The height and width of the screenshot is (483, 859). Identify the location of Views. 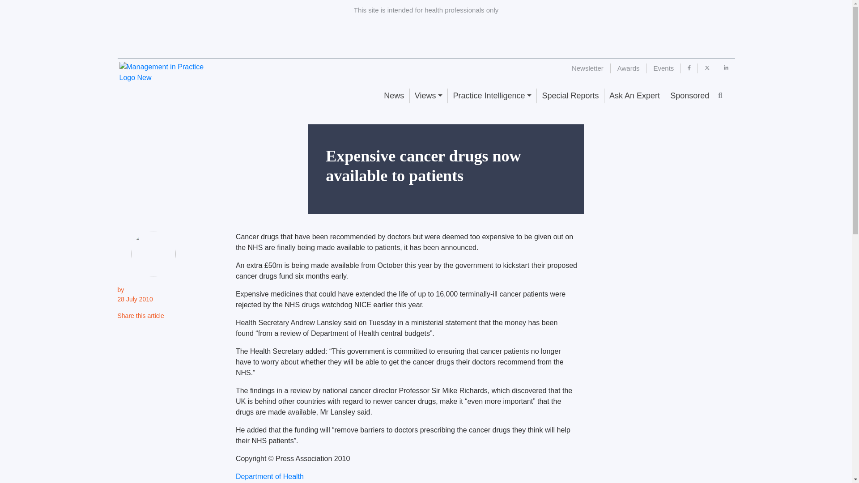
(429, 96).